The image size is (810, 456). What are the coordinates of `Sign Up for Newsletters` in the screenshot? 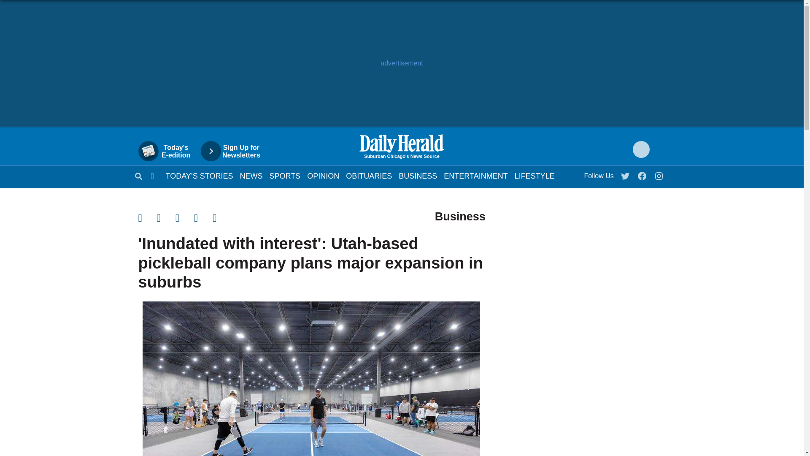 It's located at (235, 151).